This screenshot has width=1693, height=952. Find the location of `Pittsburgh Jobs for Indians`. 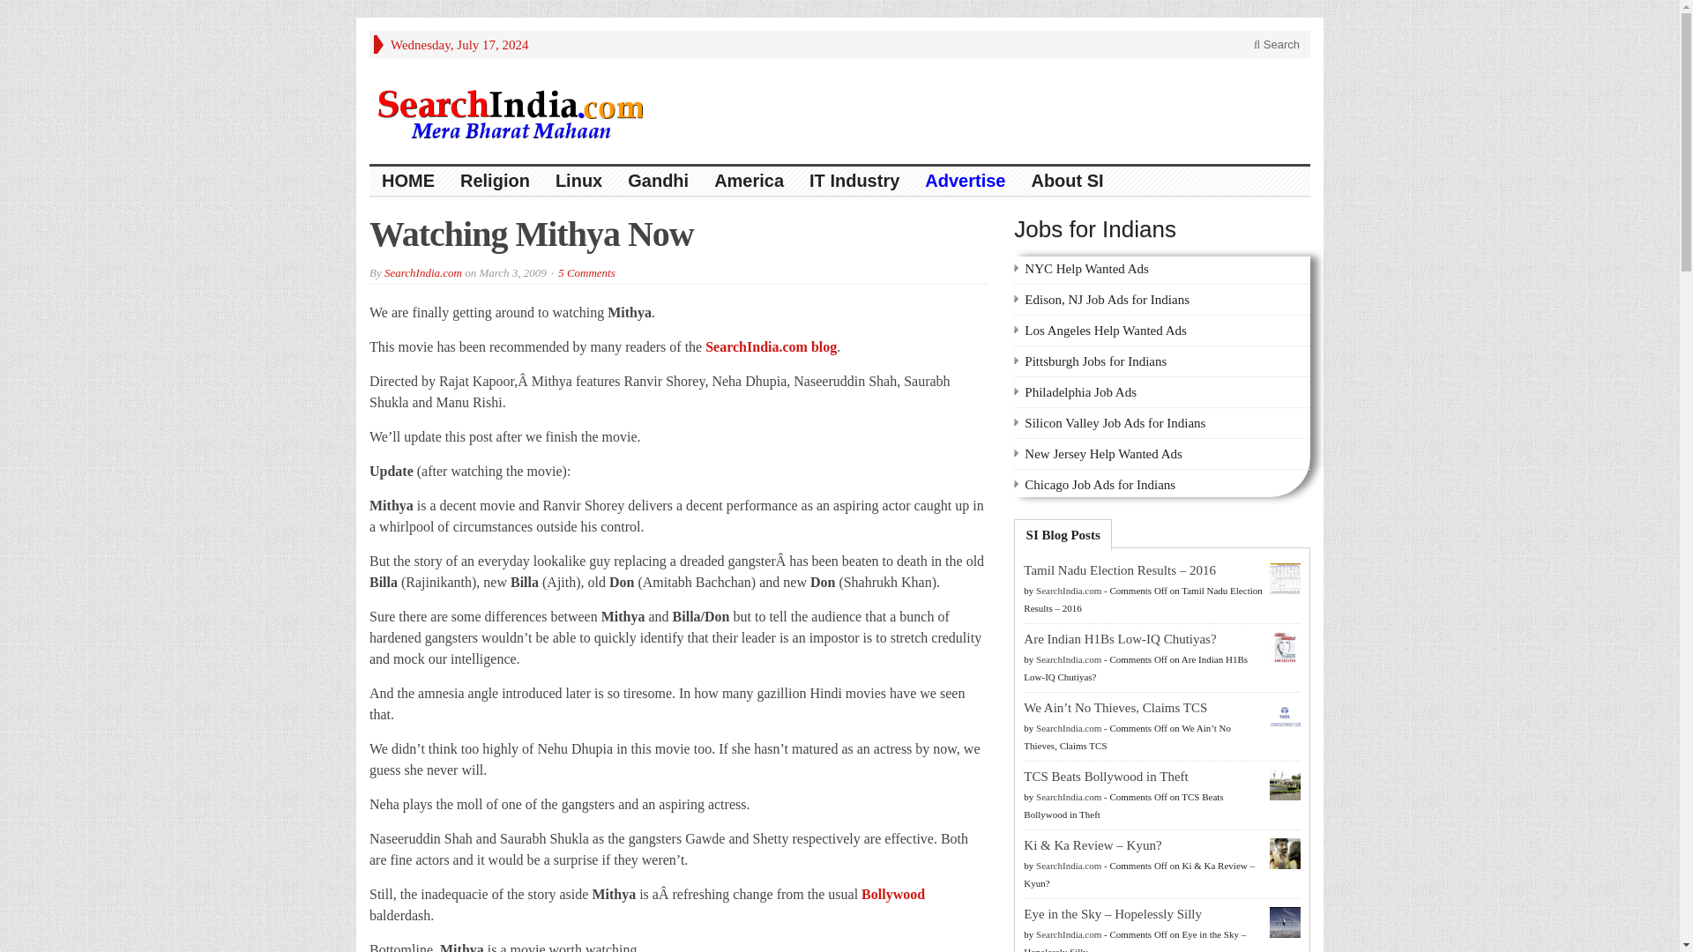

Pittsburgh Jobs for Indians is located at coordinates (1095, 361).